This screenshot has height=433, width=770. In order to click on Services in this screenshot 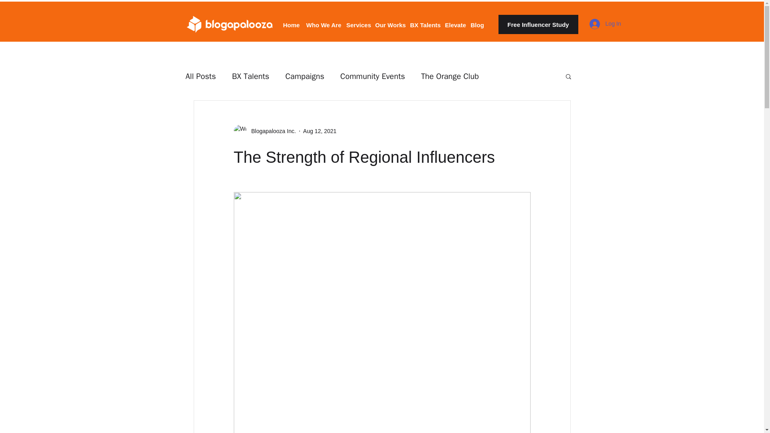, I will do `click(358, 22)`.